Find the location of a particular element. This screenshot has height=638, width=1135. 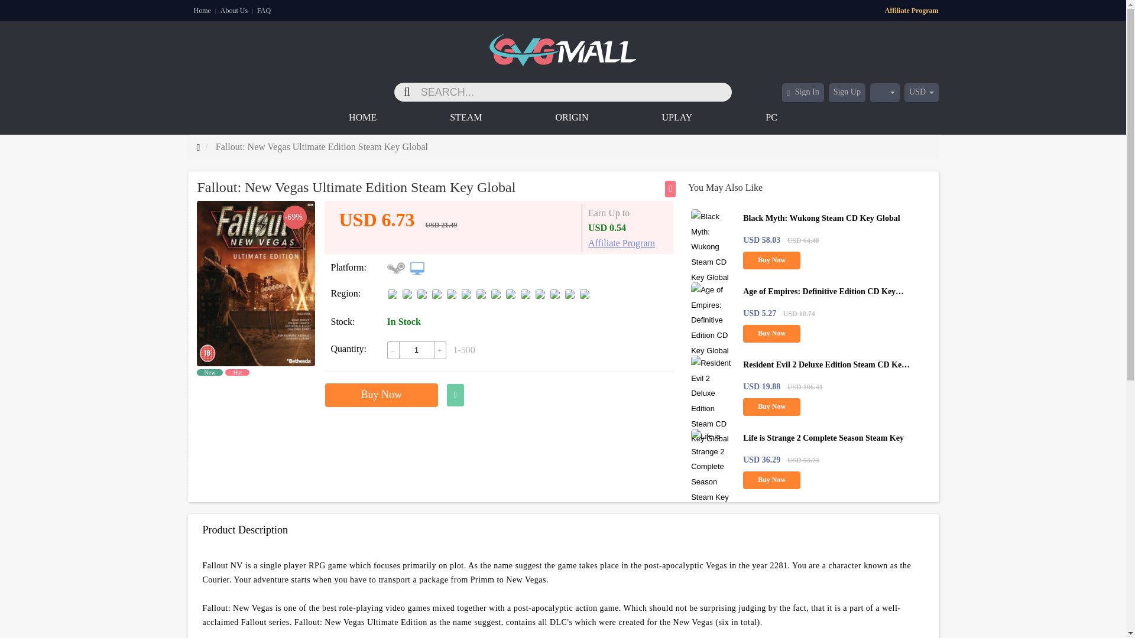

Life is Strange 2 Complete Season Steam Key is located at coordinates (823, 438).